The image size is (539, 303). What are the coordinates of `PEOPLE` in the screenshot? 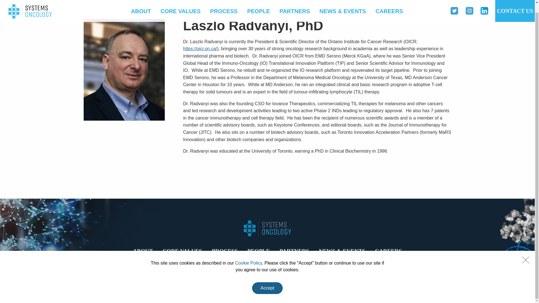 It's located at (258, 251).